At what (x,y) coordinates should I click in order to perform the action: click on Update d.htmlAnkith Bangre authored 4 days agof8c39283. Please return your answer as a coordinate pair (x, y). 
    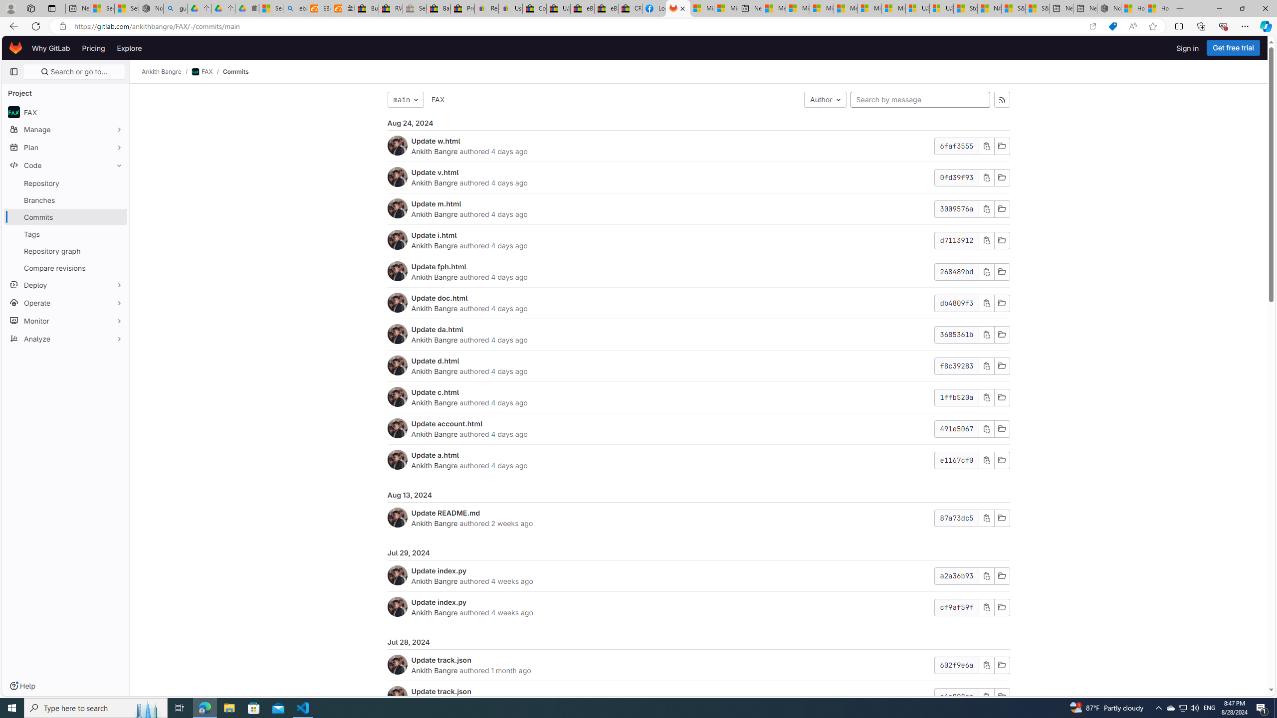
    Looking at the image, I should click on (698, 366).